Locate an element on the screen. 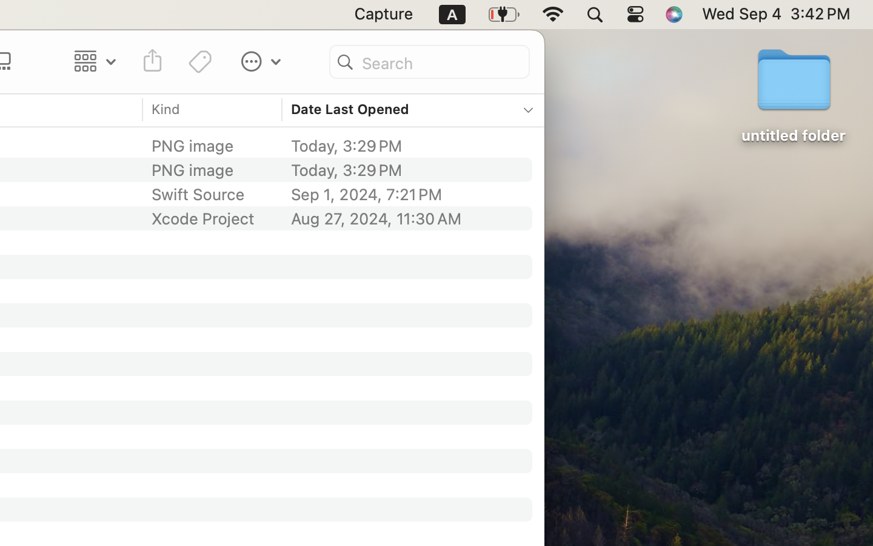 The image size is (873, 546). PNG image is located at coordinates (195, 170).